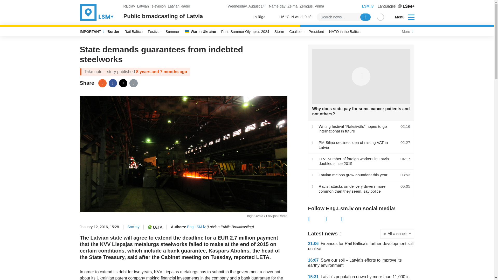 The height and width of the screenshot is (280, 498). What do you see at coordinates (345, 32) in the screenshot?
I see `NATO in the Baltics` at bounding box center [345, 32].